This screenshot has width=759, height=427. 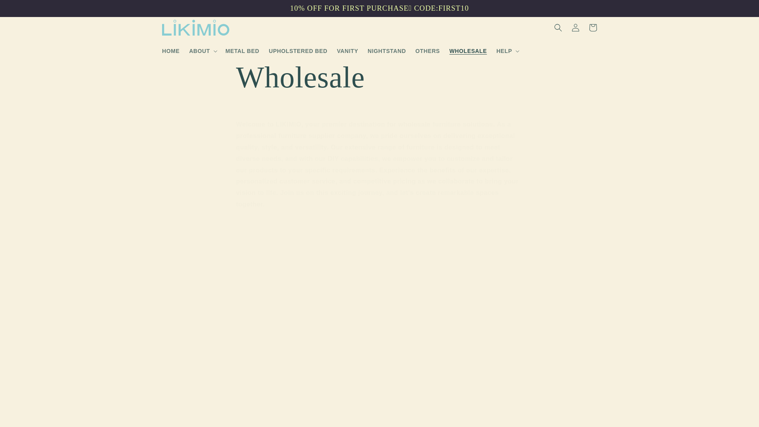 What do you see at coordinates (428, 51) in the screenshot?
I see `OTHERS` at bounding box center [428, 51].